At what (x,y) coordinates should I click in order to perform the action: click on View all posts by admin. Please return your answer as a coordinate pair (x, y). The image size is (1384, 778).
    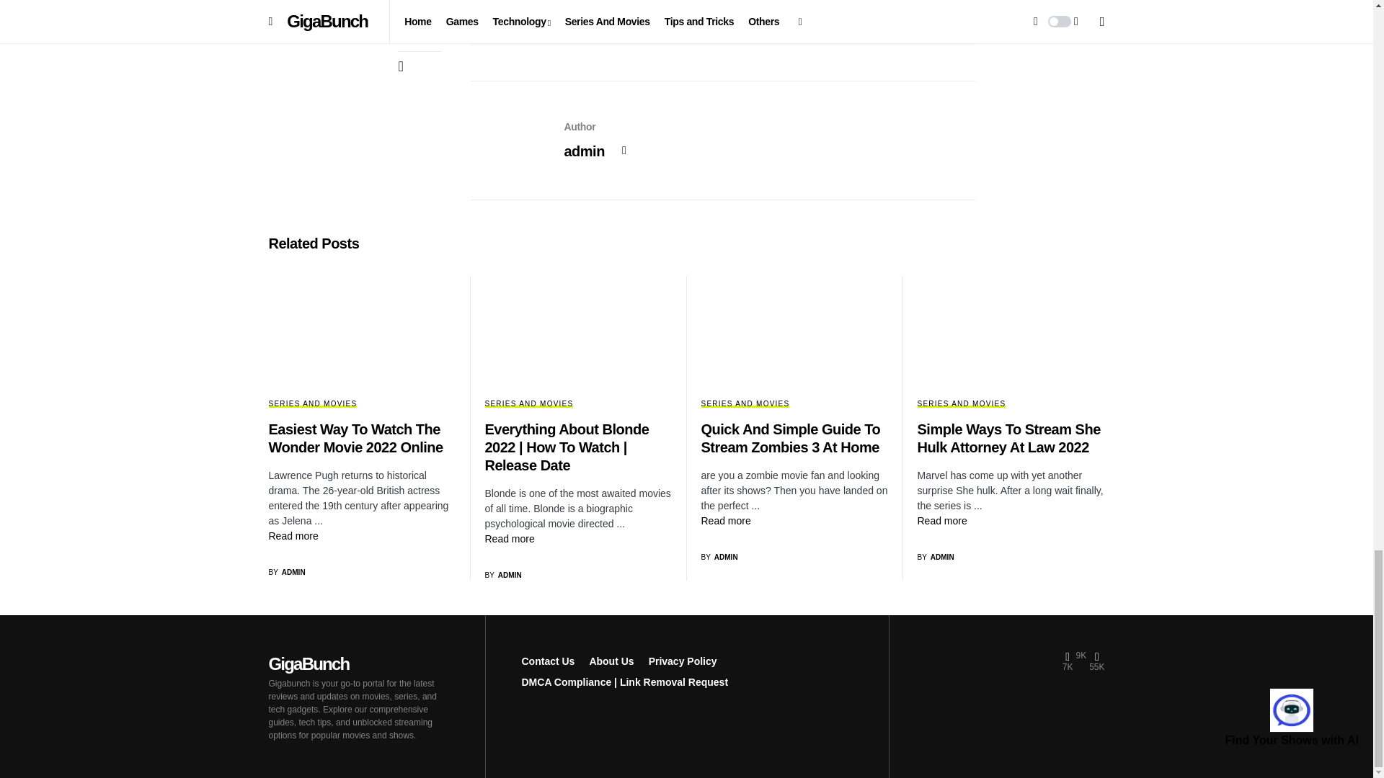
    Looking at the image, I should click on (286, 572).